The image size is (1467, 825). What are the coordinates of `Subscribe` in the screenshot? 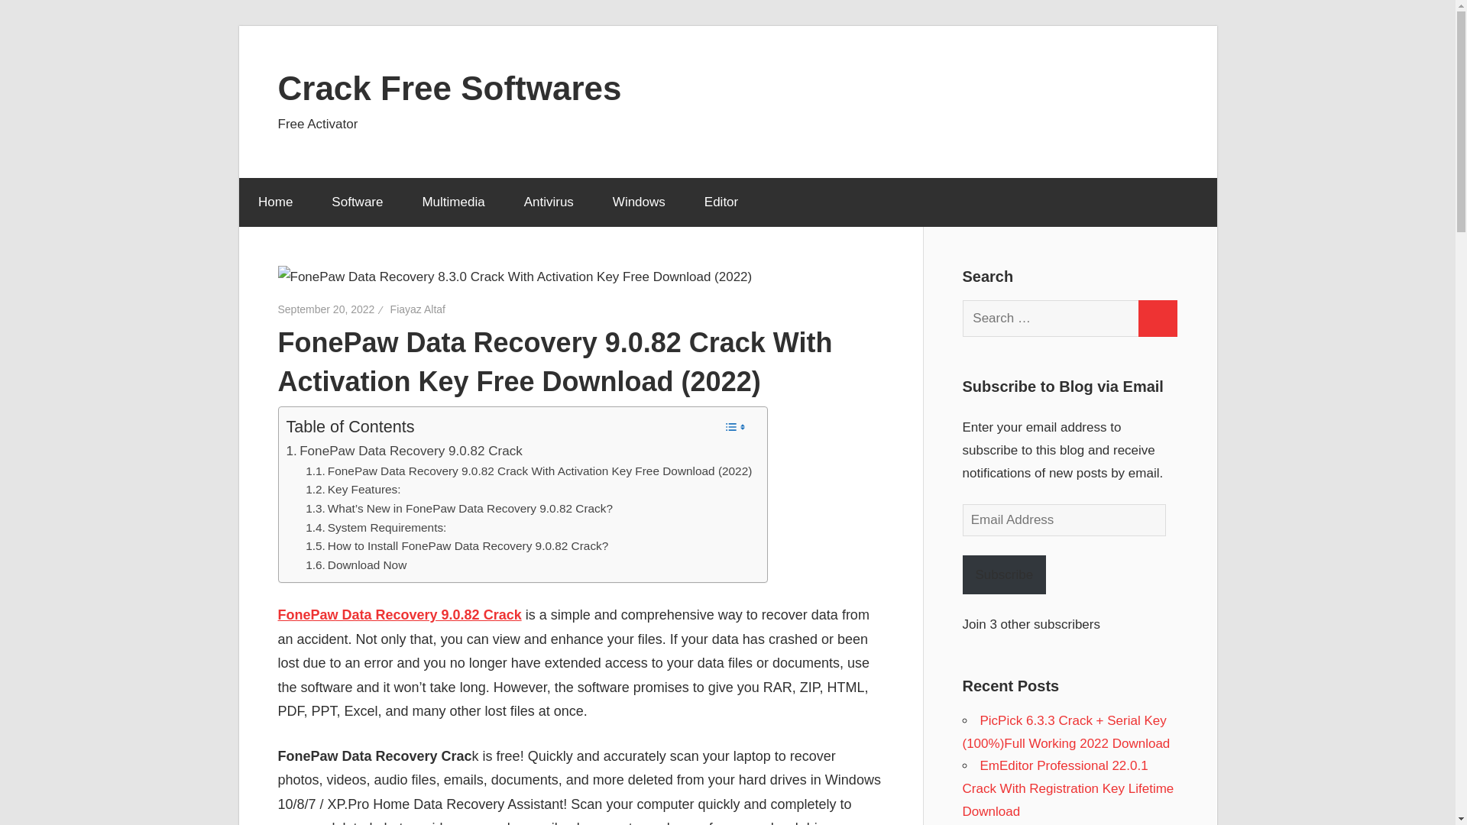 It's located at (1004, 574).